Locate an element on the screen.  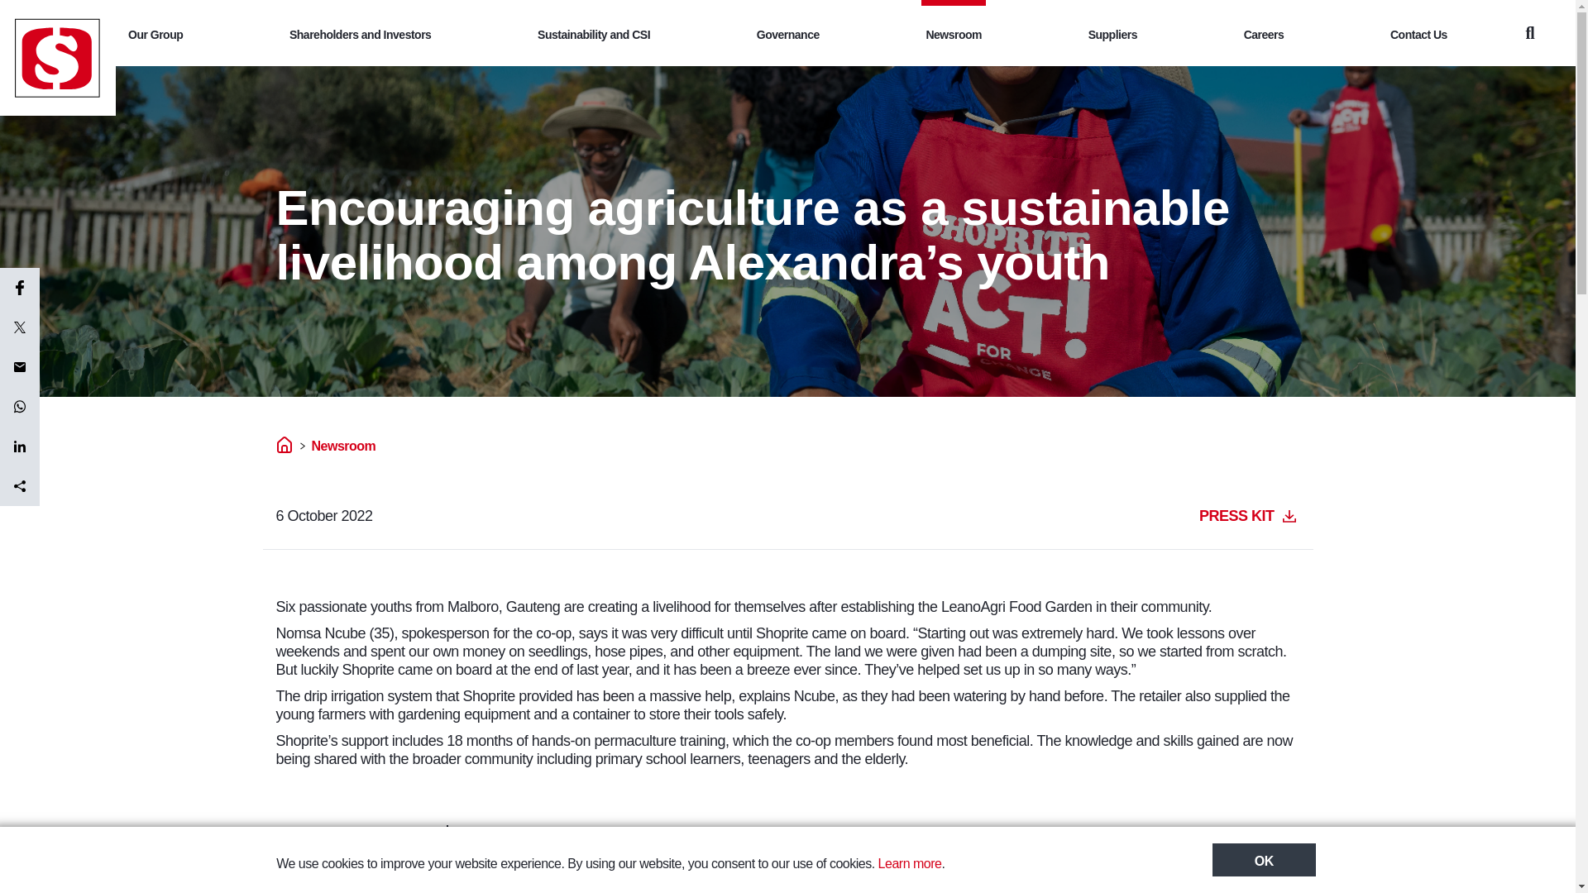
Our Group is located at coordinates (155, 33).